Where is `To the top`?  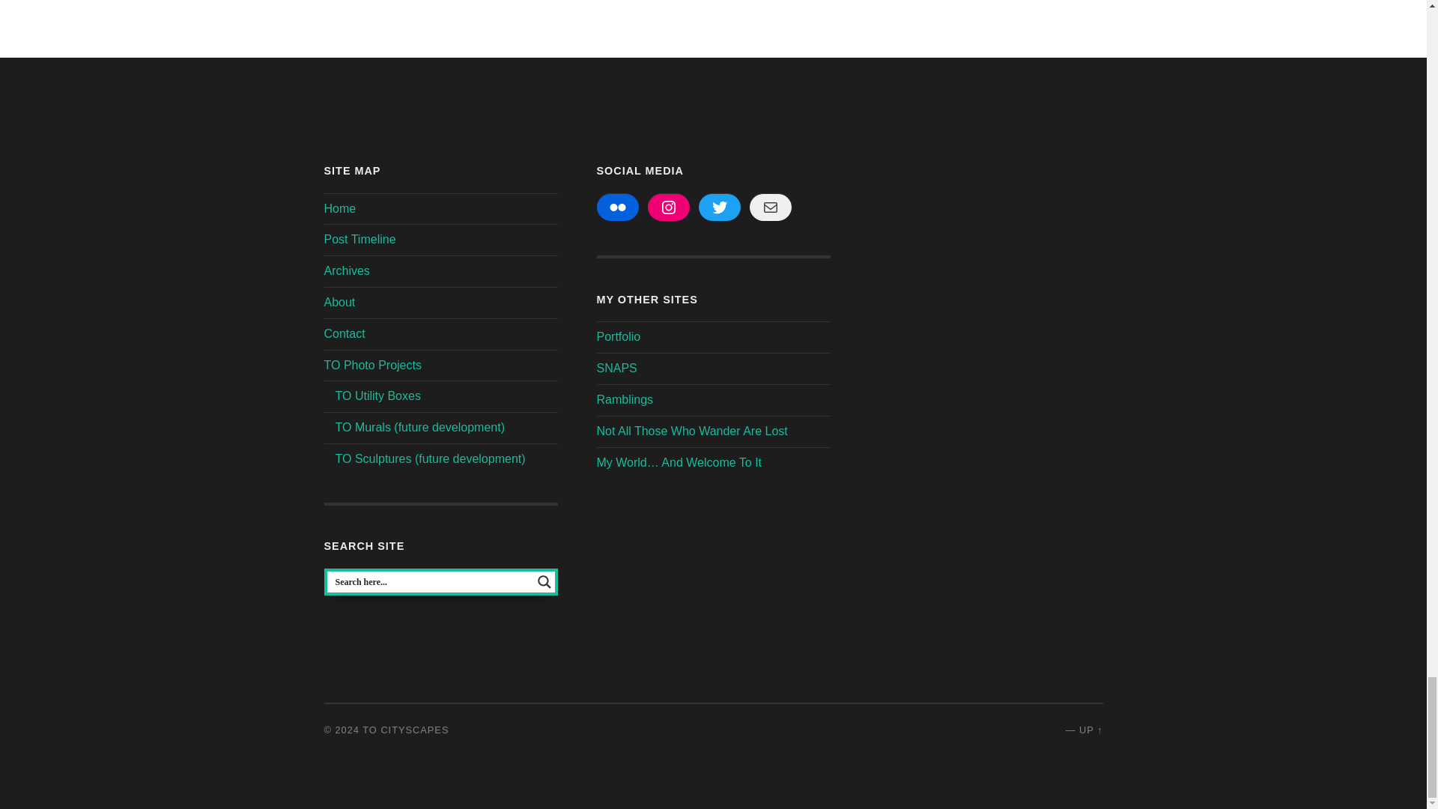
To the top is located at coordinates (1090, 730).